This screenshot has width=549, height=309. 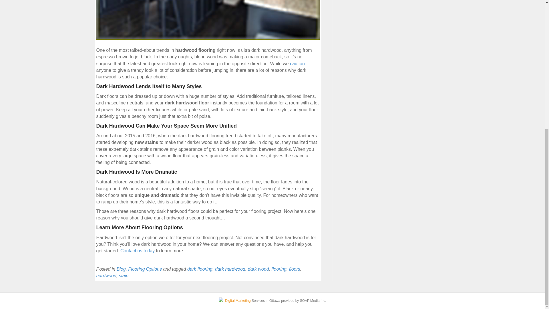 What do you see at coordinates (121, 269) in the screenshot?
I see `Blog` at bounding box center [121, 269].